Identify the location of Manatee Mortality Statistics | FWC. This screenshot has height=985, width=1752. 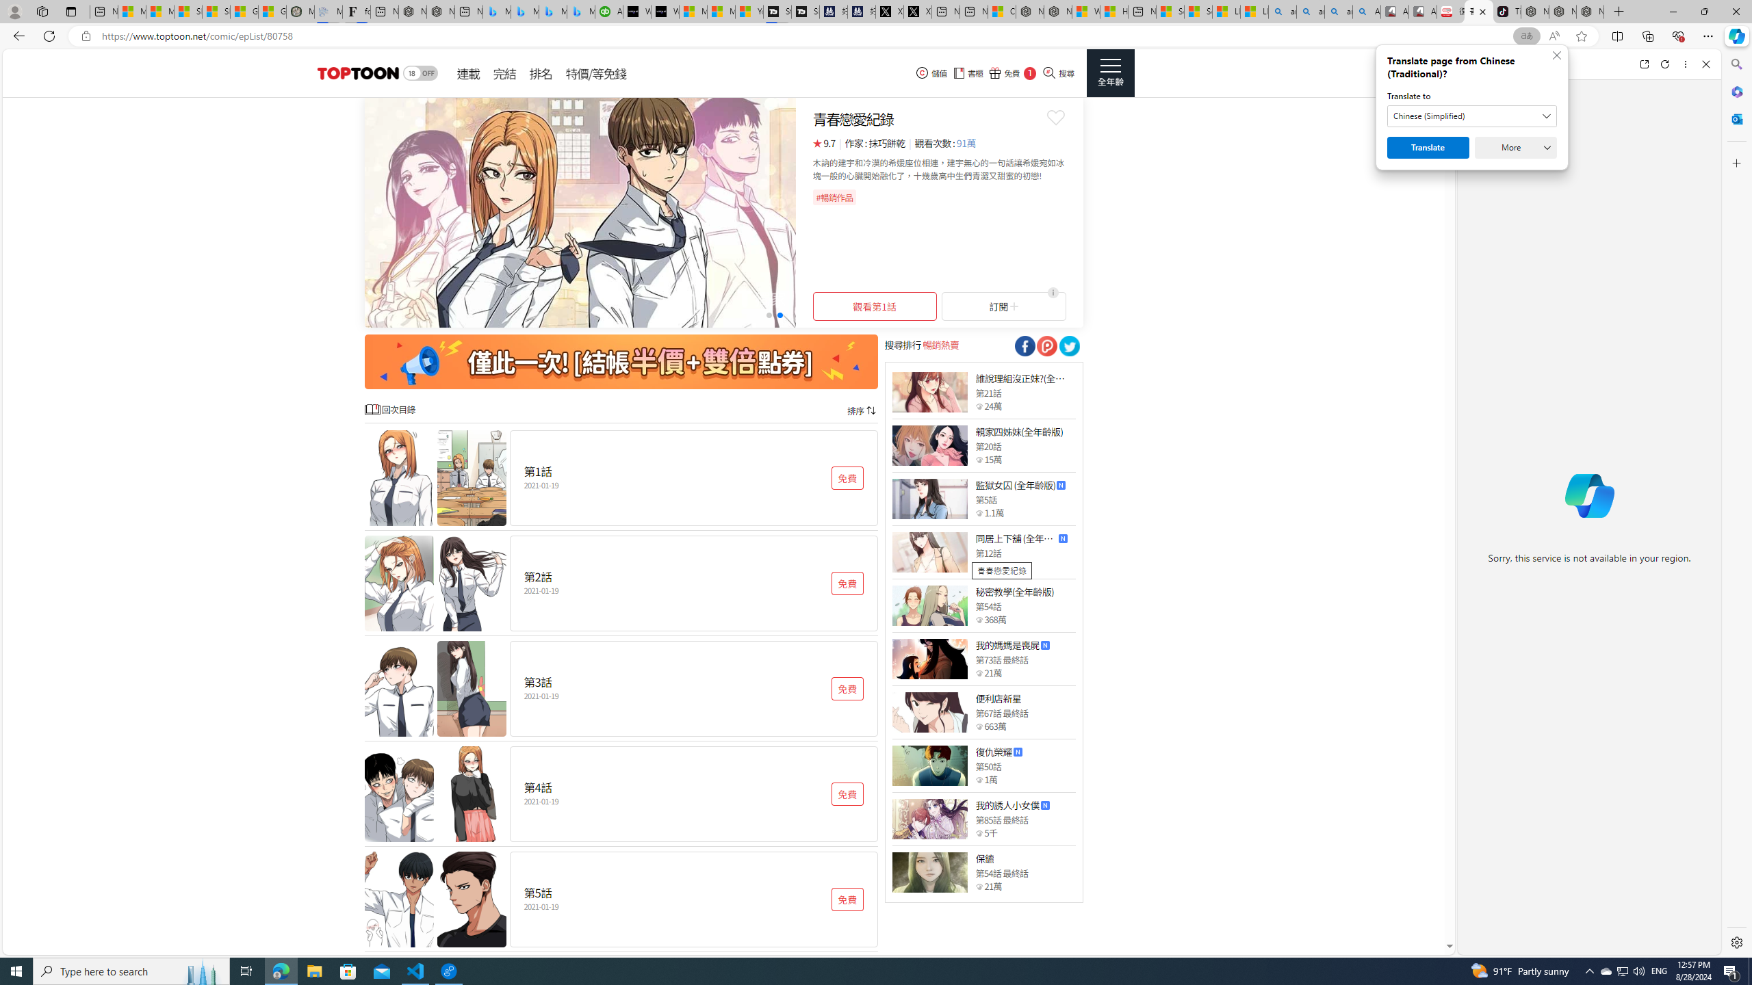
(300, 12).